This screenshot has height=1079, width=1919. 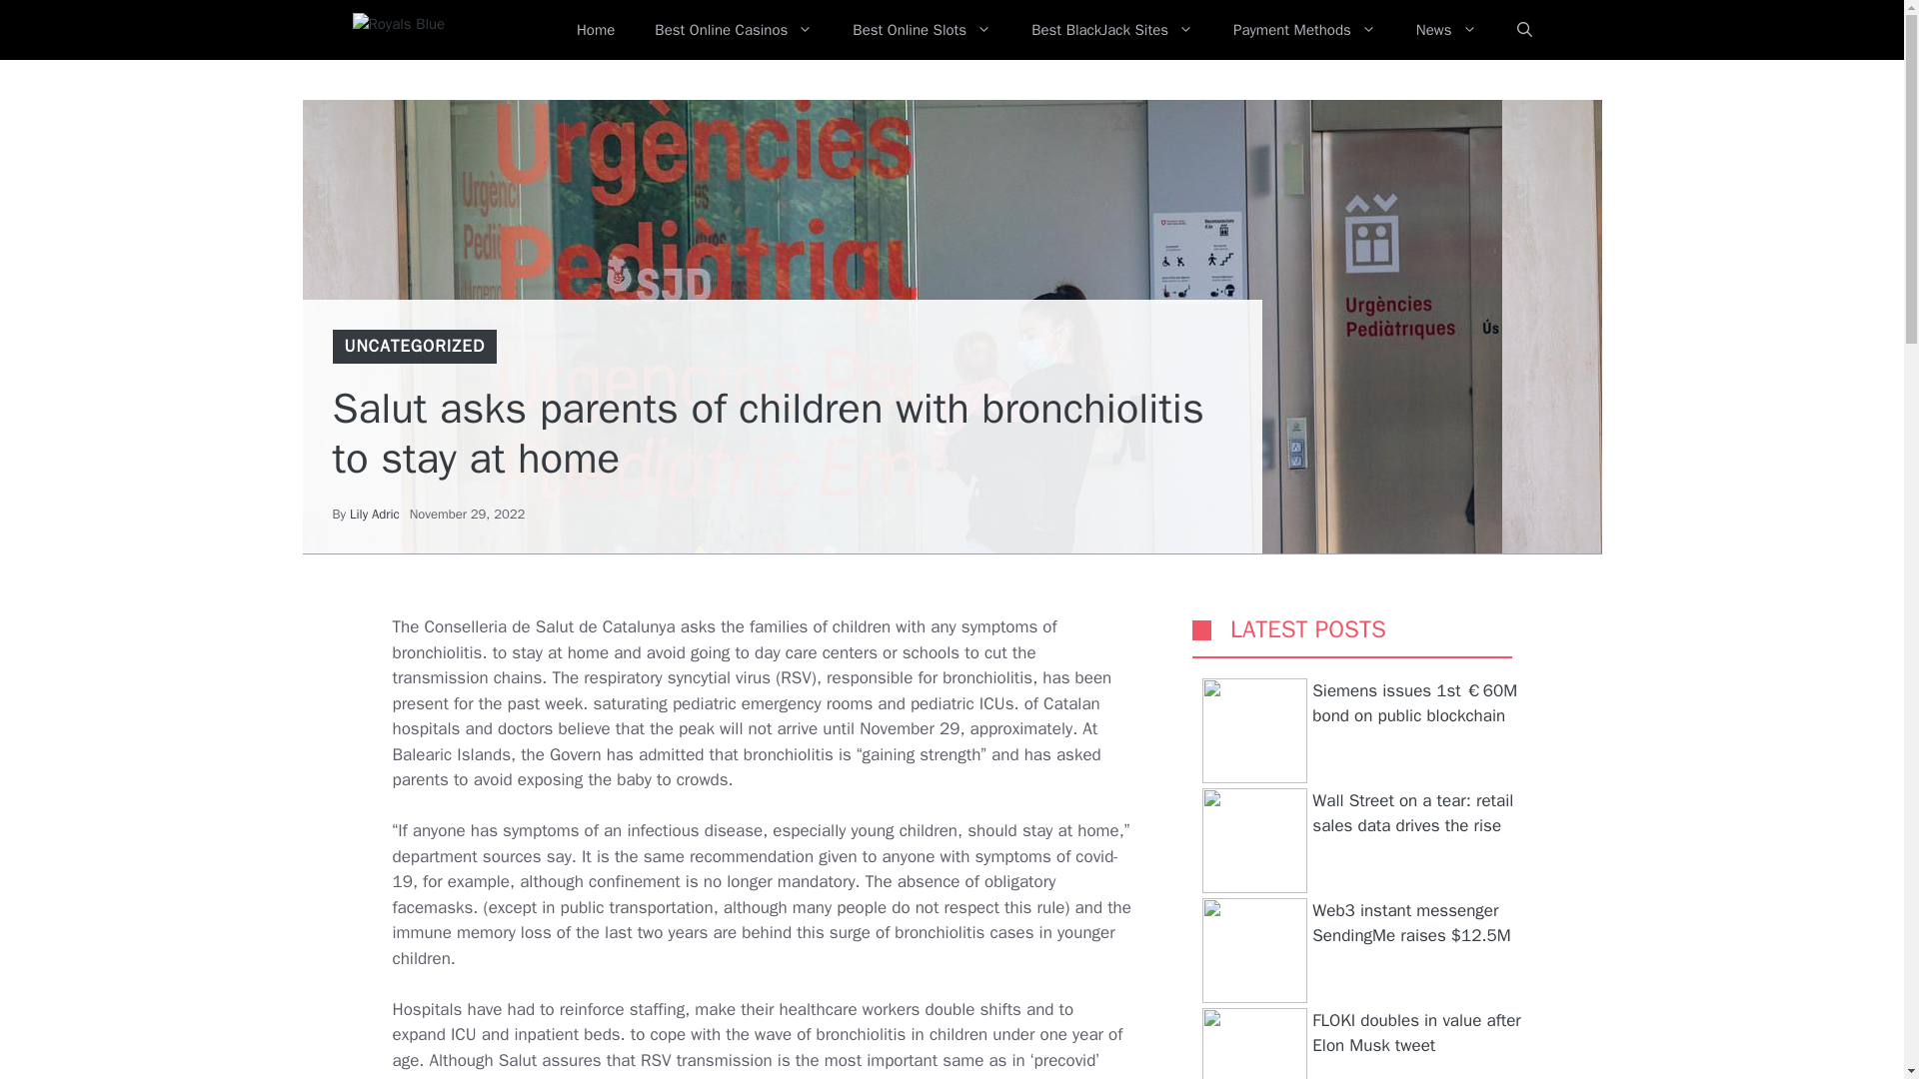 What do you see at coordinates (734, 30) in the screenshot?
I see `Best Online Casinos` at bounding box center [734, 30].